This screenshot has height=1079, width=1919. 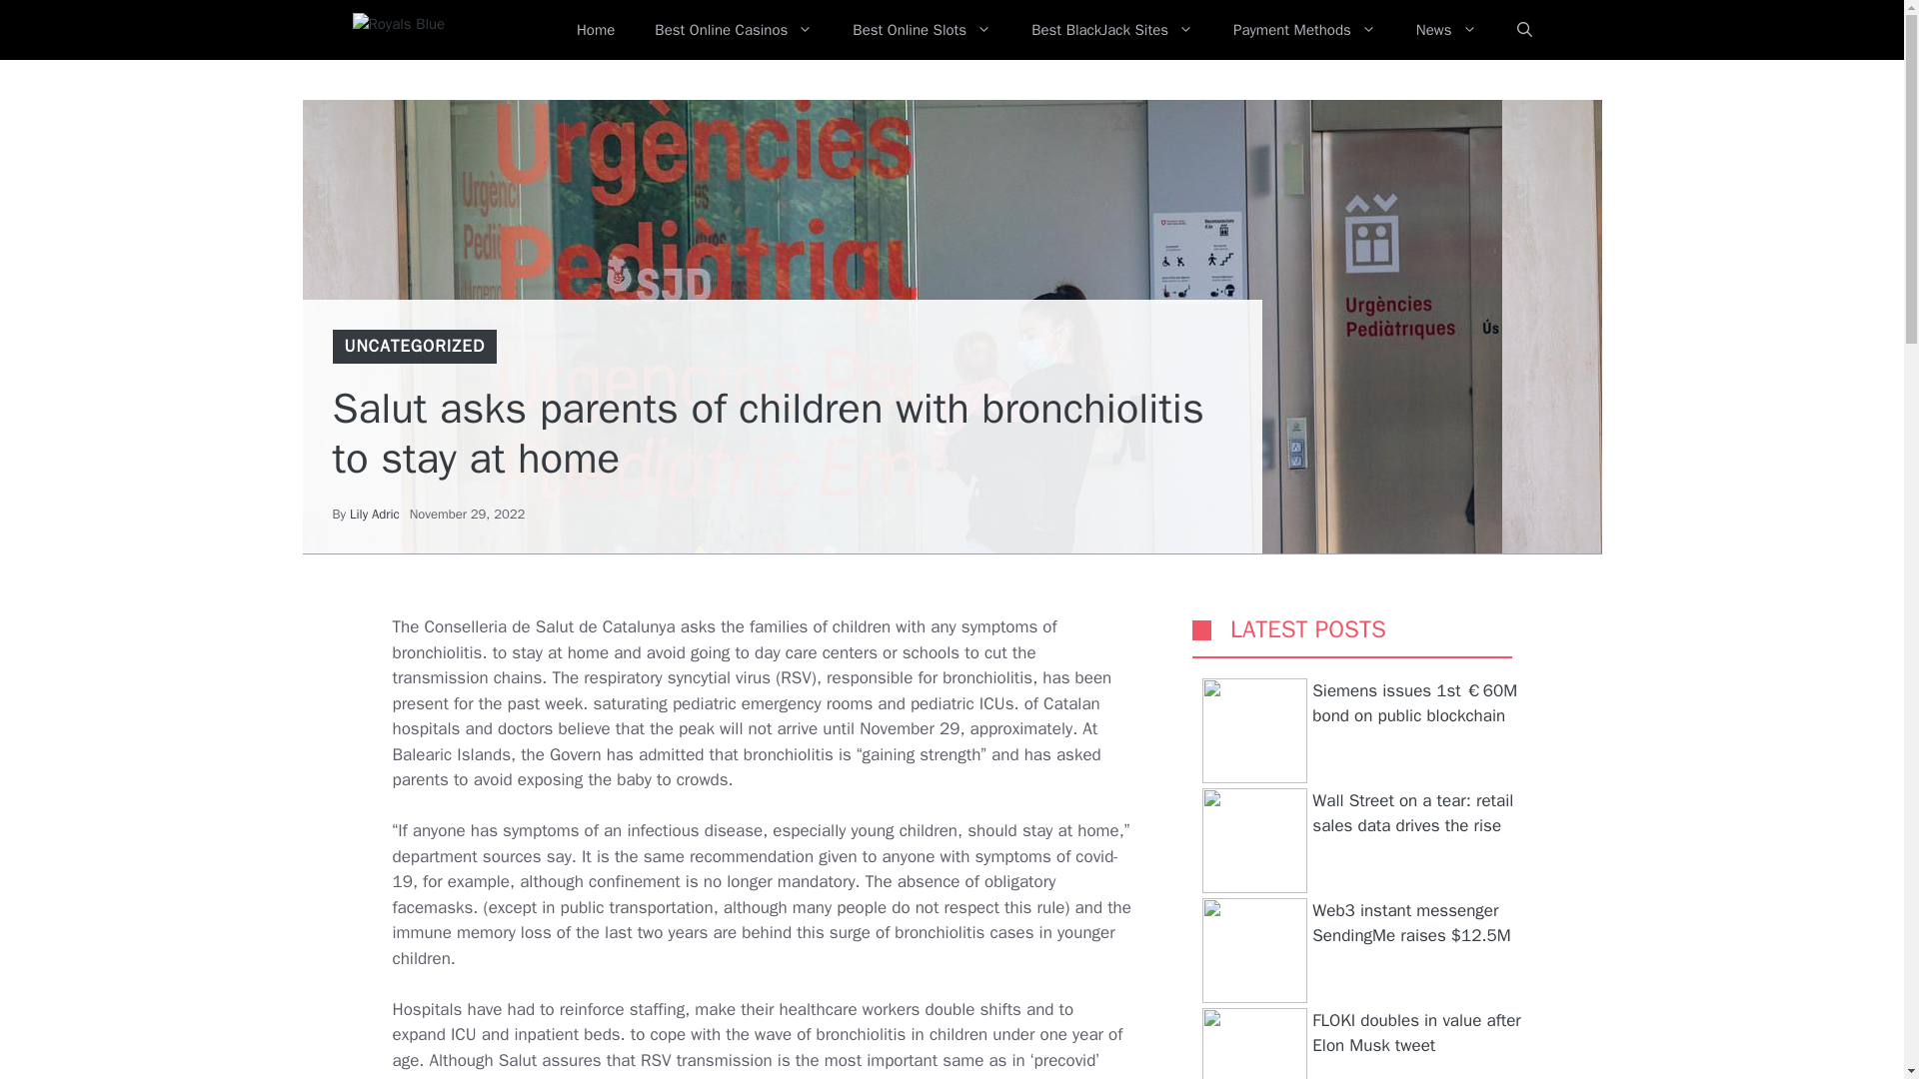 What do you see at coordinates (734, 30) in the screenshot?
I see `Best Online Casinos` at bounding box center [734, 30].